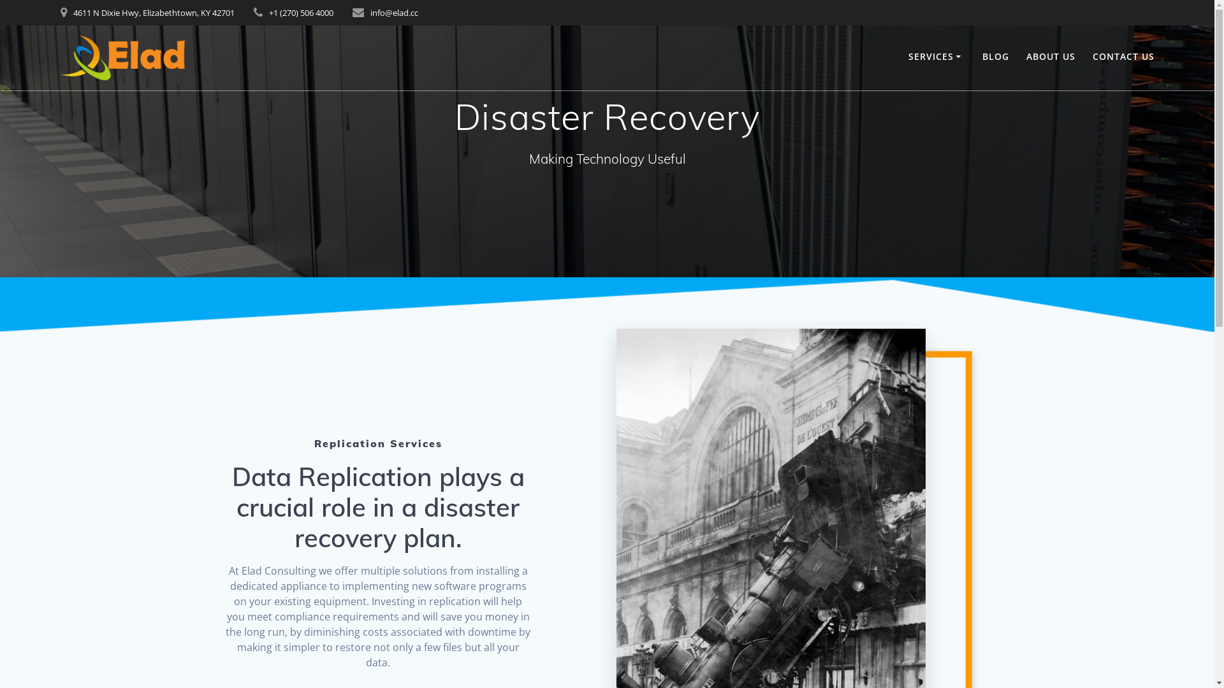 Image resolution: width=1224 pixels, height=688 pixels. I want to click on CONTACT US, so click(1123, 57).